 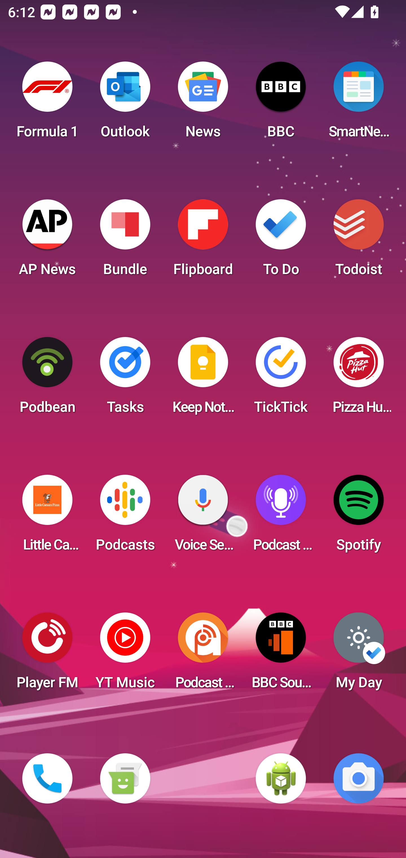 I want to click on SmartNews, so click(x=359, y=103).